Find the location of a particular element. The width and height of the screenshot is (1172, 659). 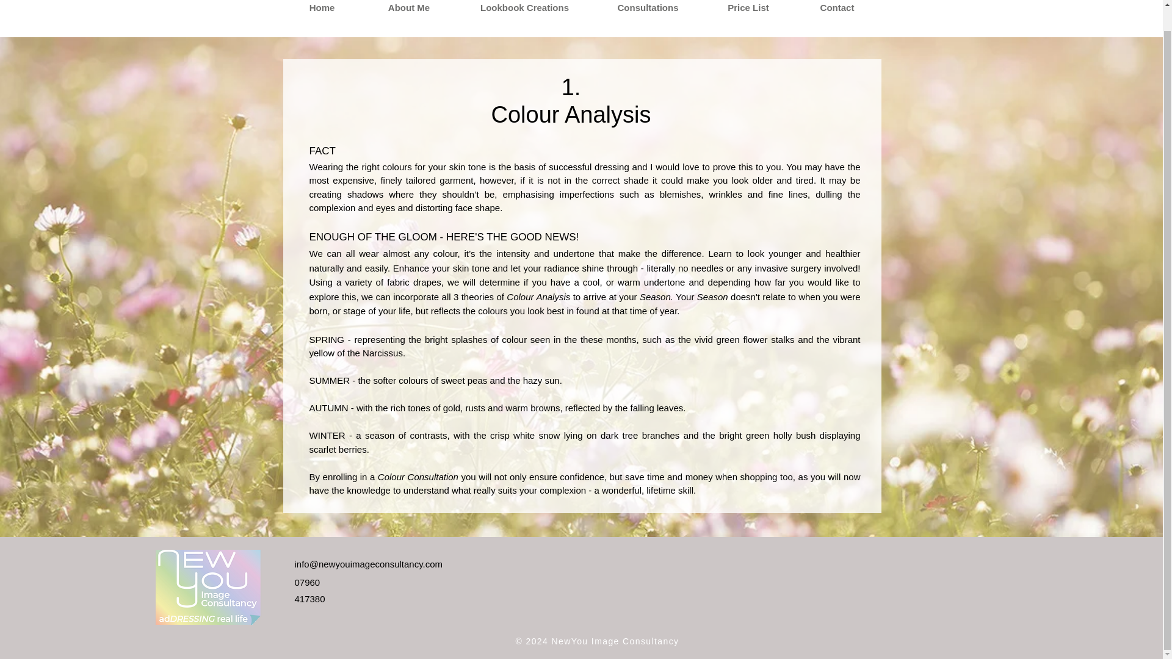

About Me is located at coordinates (408, 11).